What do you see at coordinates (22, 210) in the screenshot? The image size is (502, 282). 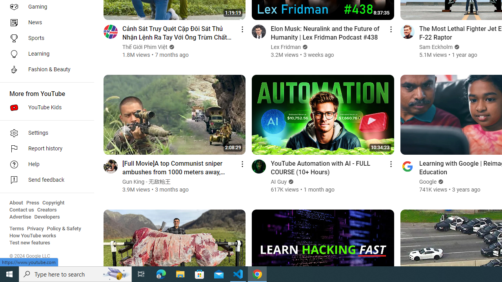 I see `Contact us` at bounding box center [22, 210].